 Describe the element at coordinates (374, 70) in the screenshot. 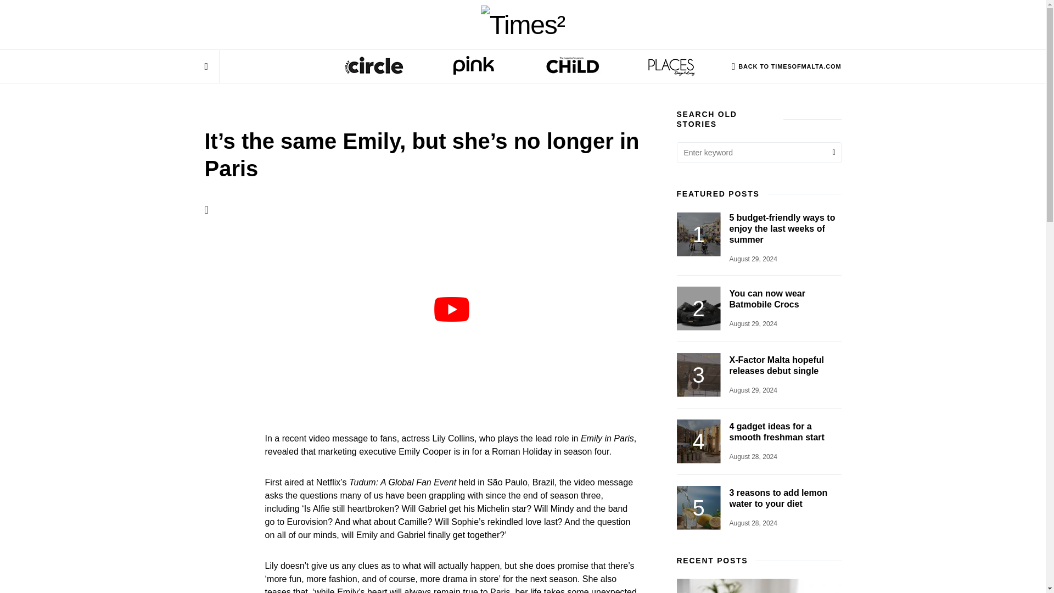

I see `SUNDAY CIRCLE` at that location.